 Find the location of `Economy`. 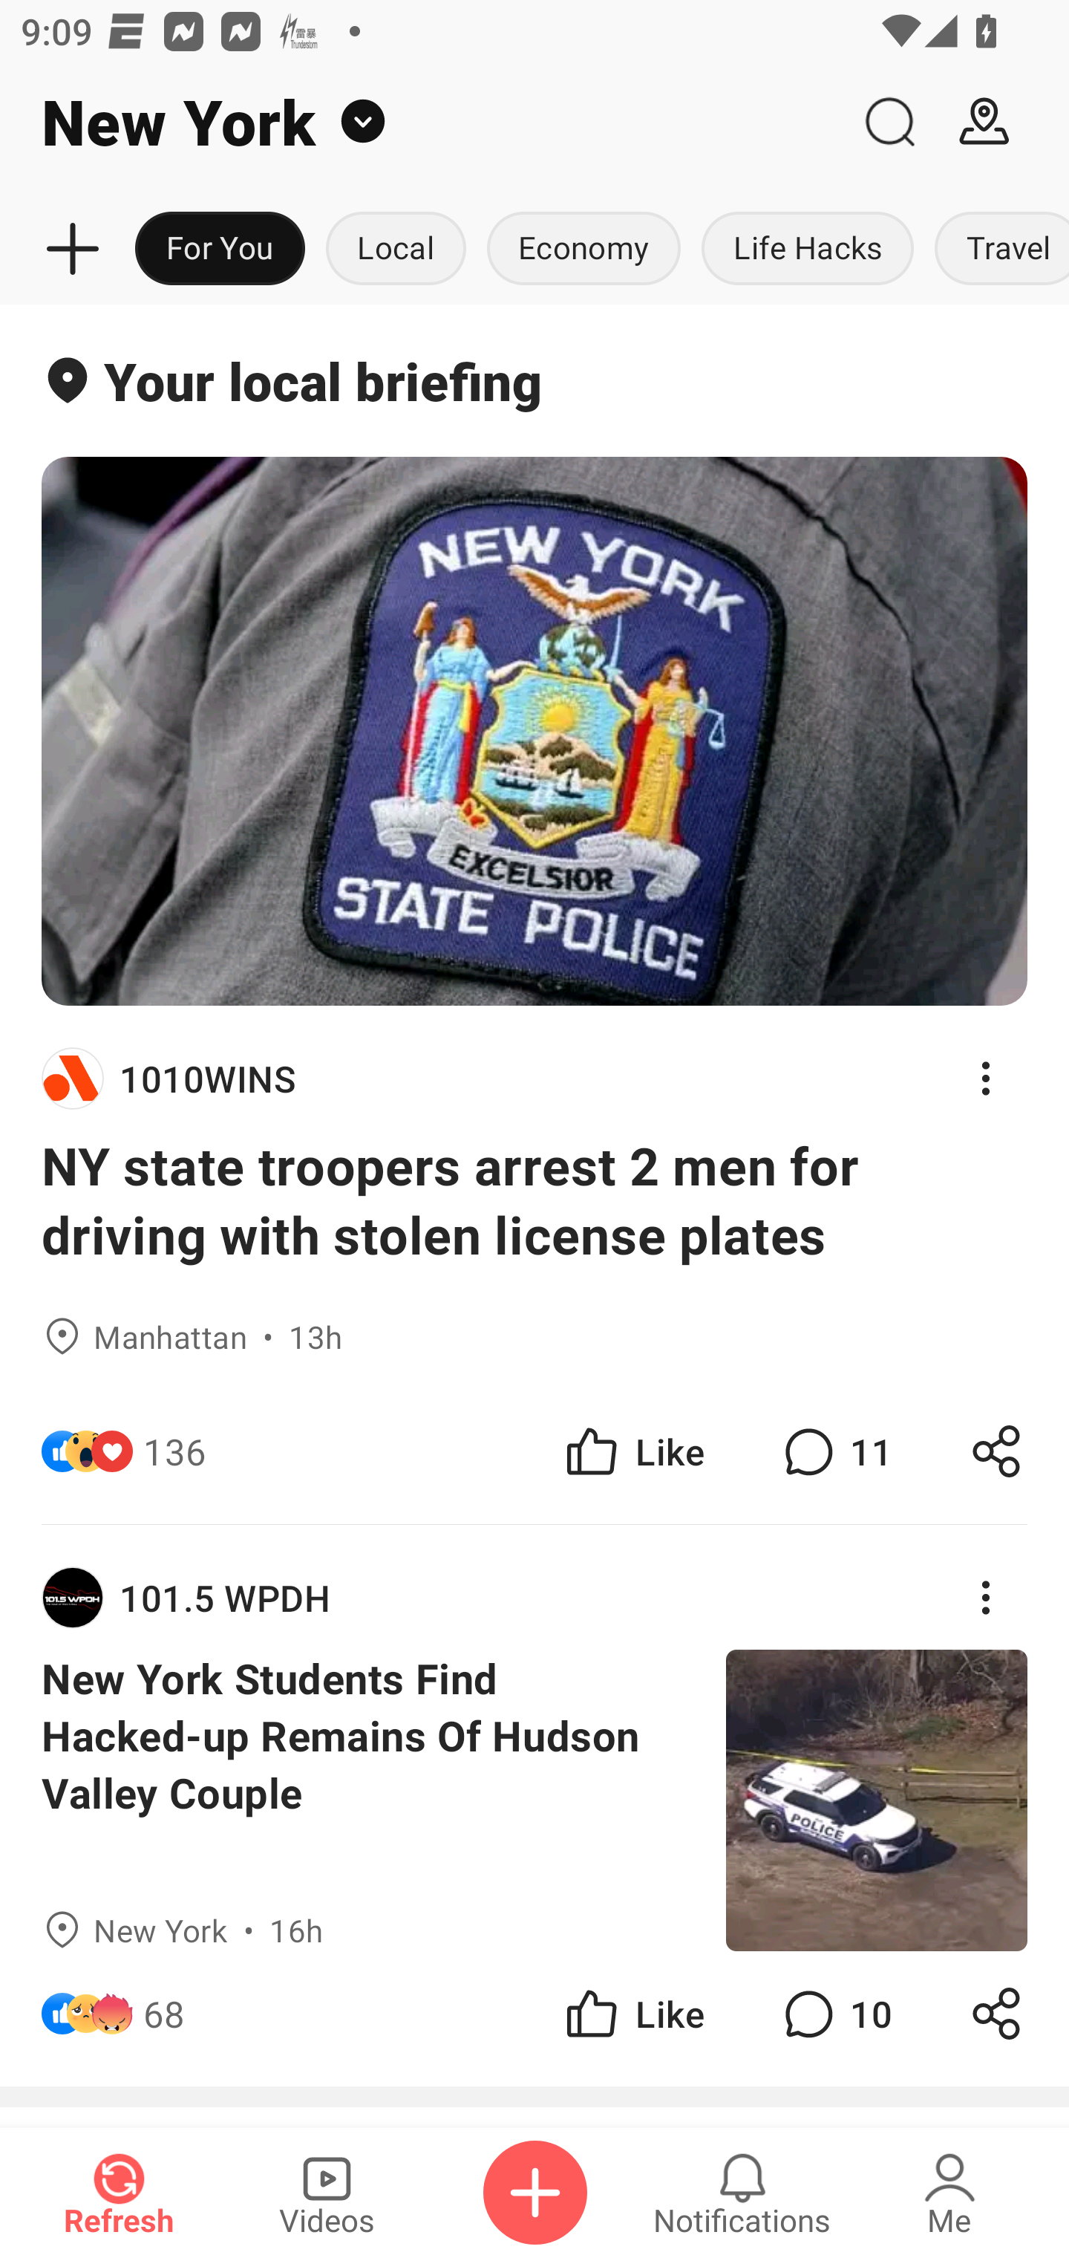

Economy is located at coordinates (583, 250).